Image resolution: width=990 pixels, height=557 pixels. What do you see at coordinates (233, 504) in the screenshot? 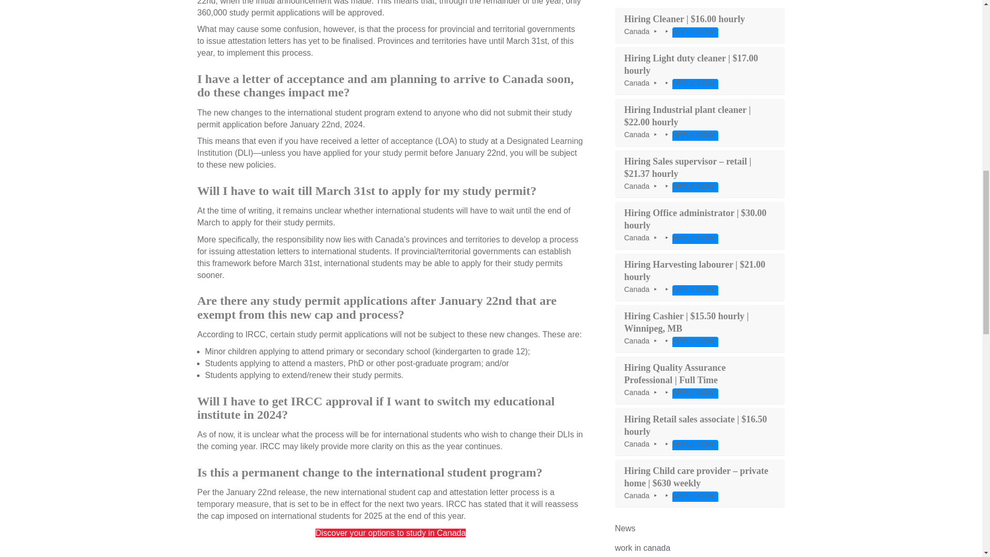
I see `temporary measure` at bounding box center [233, 504].